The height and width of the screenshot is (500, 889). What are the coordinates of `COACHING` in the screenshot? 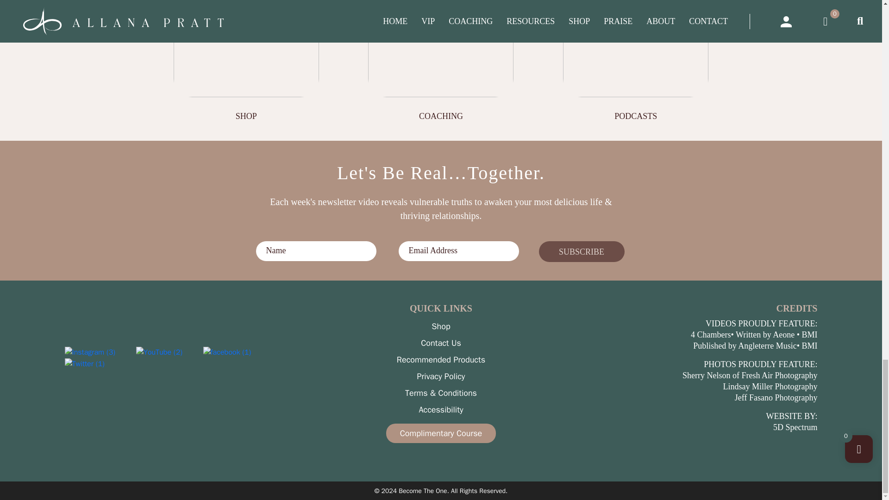 It's located at (441, 61).